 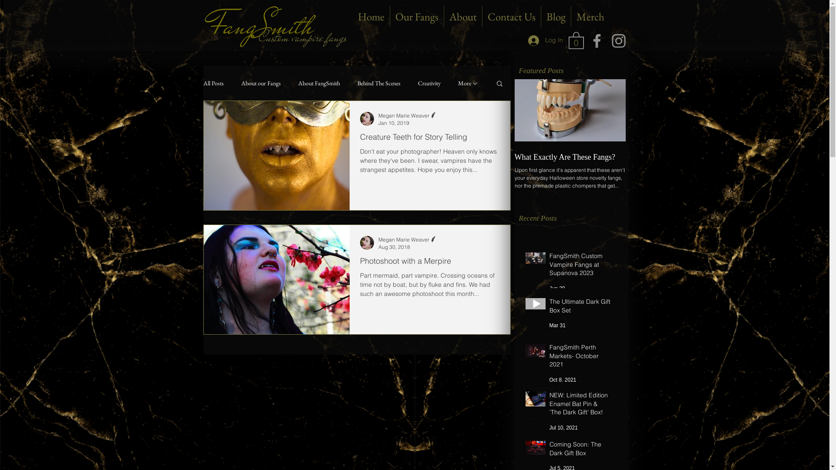 What do you see at coordinates (556, 17) in the screenshot?
I see `Blog` at bounding box center [556, 17].